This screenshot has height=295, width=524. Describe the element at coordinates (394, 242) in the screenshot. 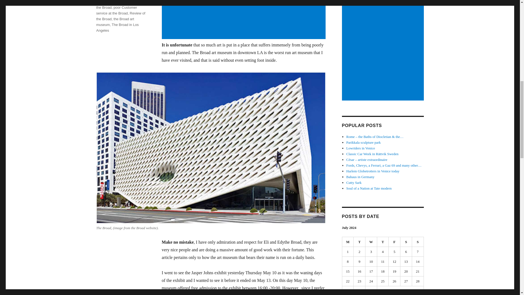

I see `Friday` at that location.